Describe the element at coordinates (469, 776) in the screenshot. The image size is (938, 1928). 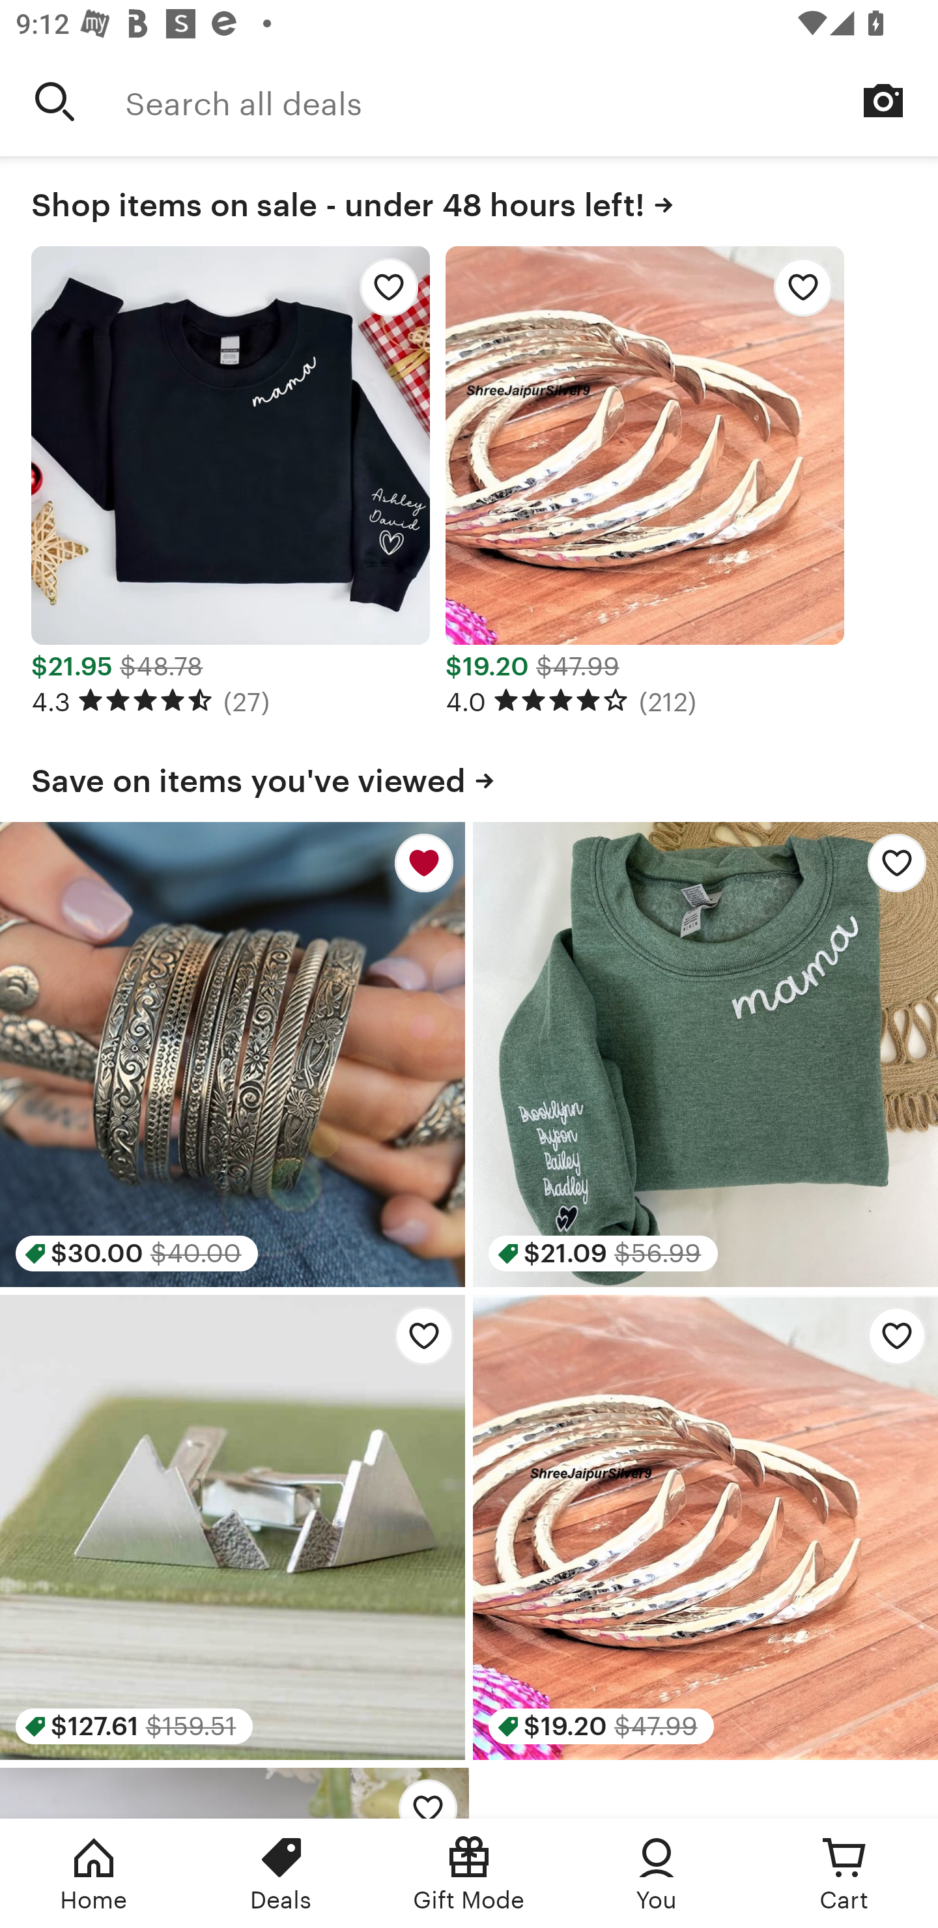
I see `Save on items you've viewed` at that location.